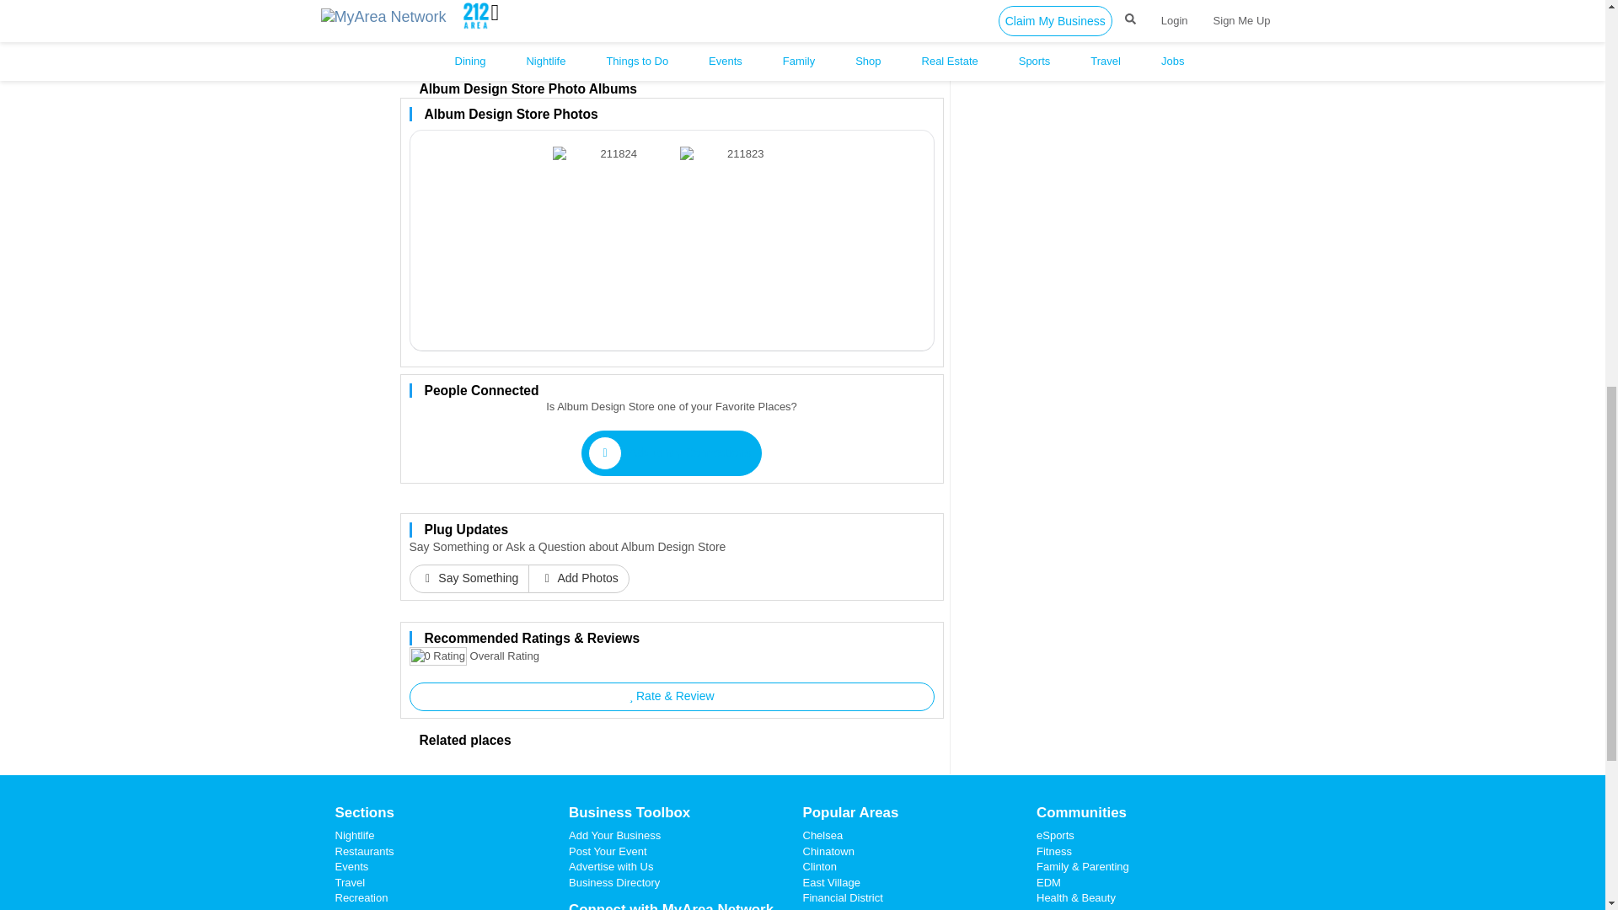 Image resolution: width=1618 pixels, height=910 pixels. I want to click on Add Photos, so click(578, 578).